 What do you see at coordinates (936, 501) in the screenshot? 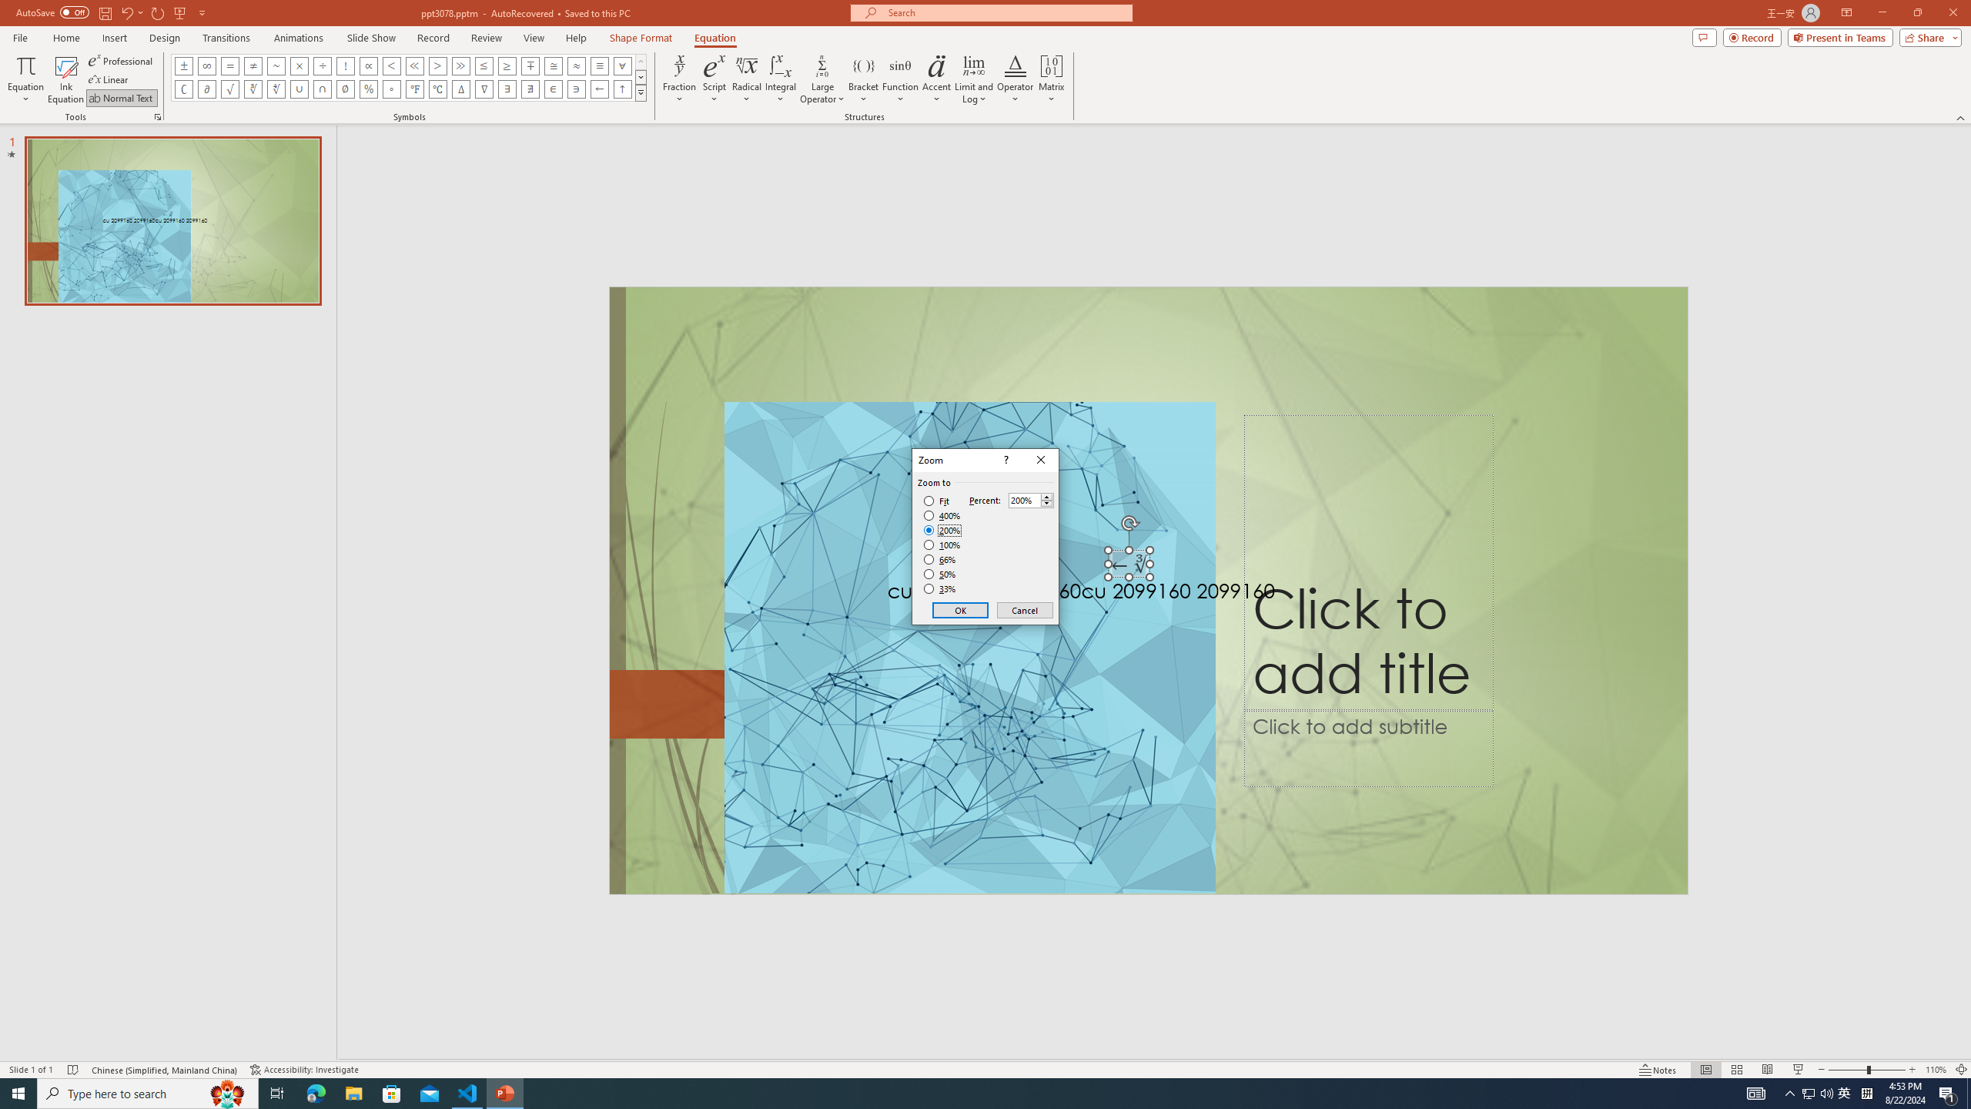
I see `Fit` at bounding box center [936, 501].